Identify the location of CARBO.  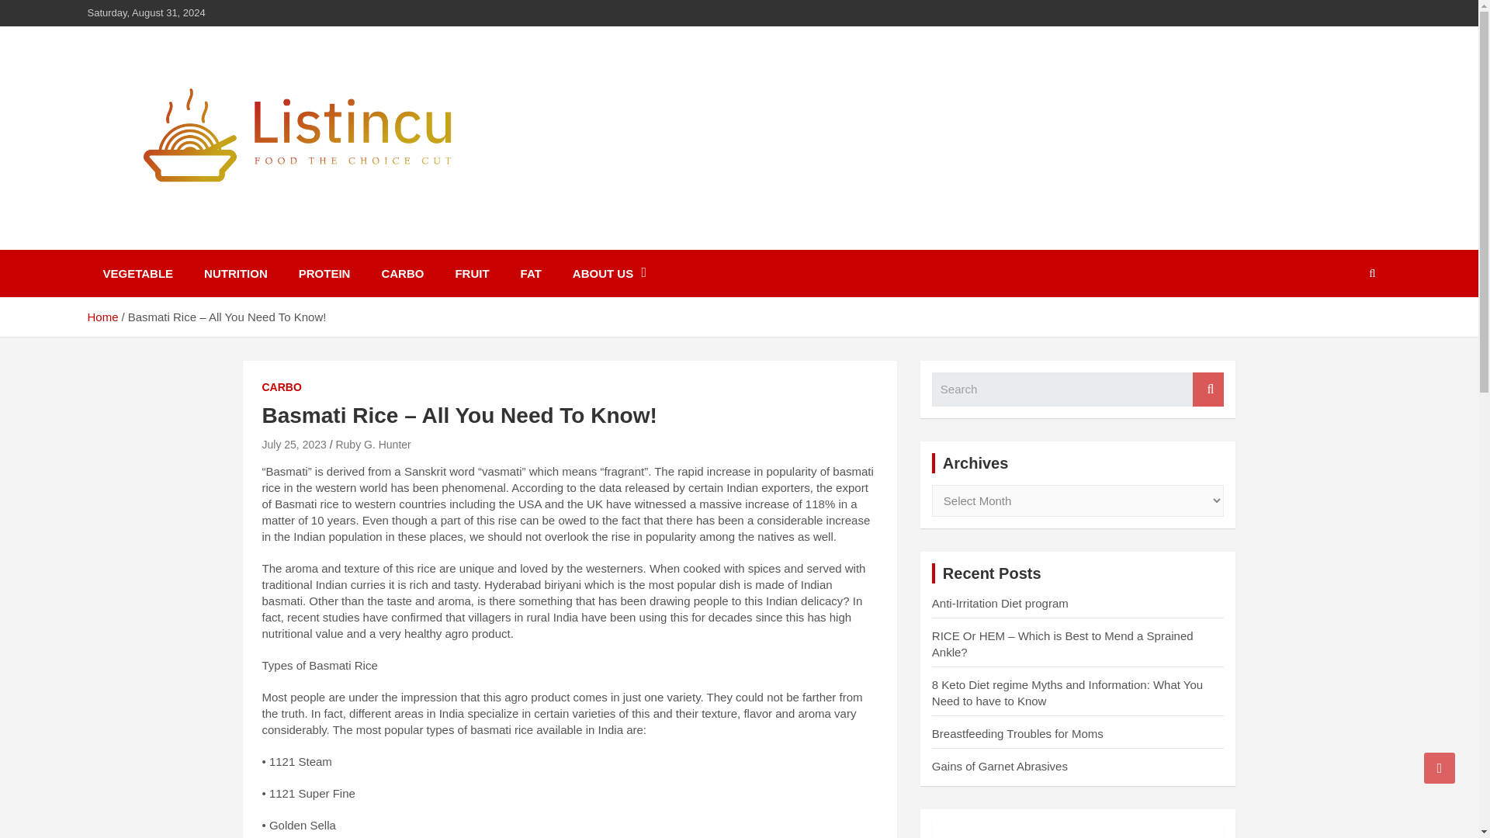
(282, 388).